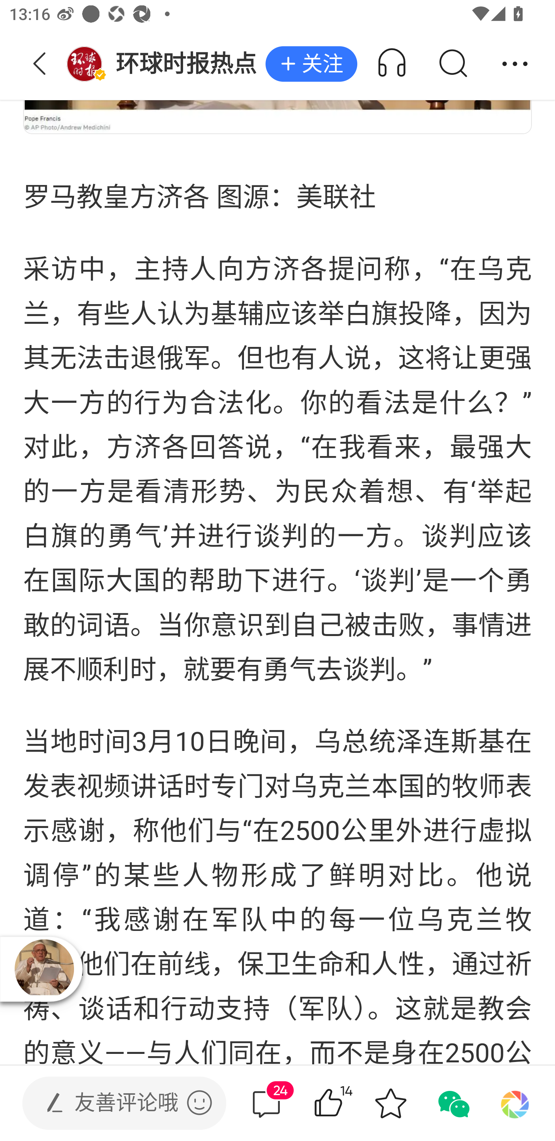  Describe the element at coordinates (390, 1103) in the screenshot. I see `收藏 ` at that location.